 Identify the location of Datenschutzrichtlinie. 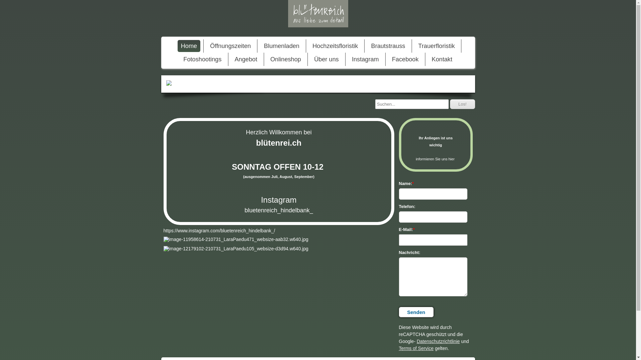
(438, 341).